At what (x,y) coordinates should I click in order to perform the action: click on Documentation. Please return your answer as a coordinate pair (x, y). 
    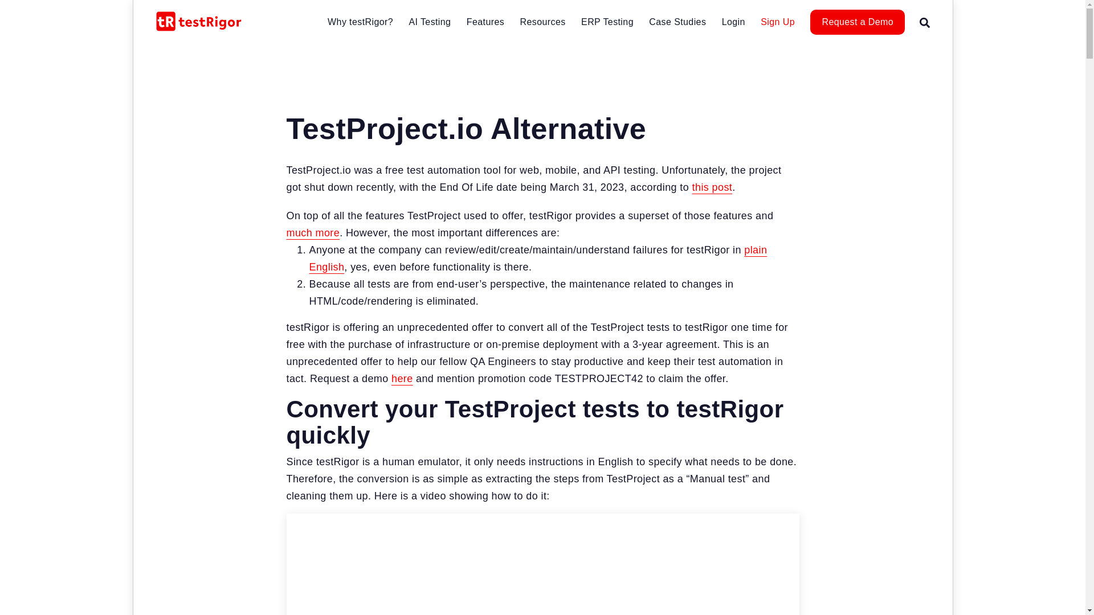
    Looking at the image, I should click on (537, 259).